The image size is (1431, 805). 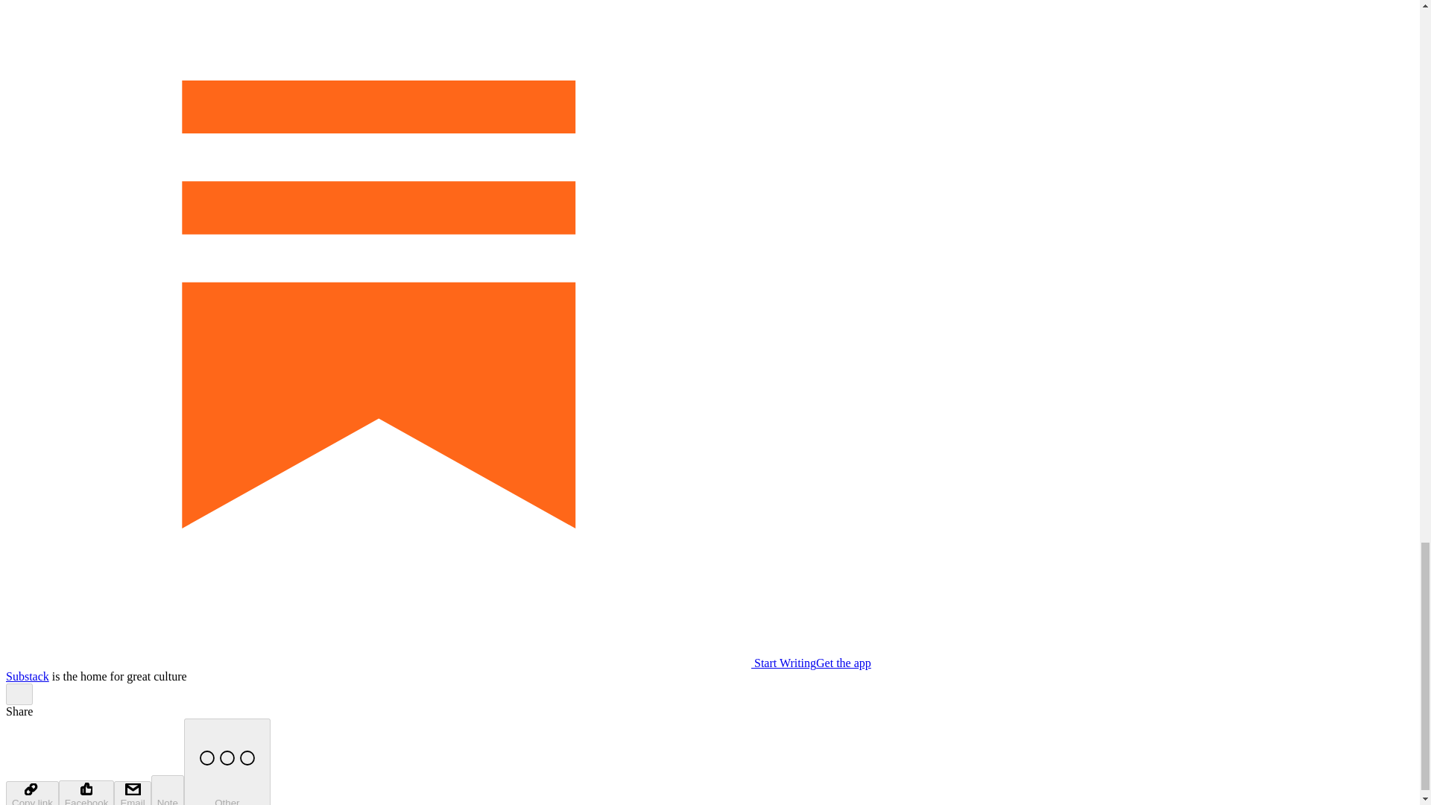 I want to click on Substack, so click(x=27, y=675).